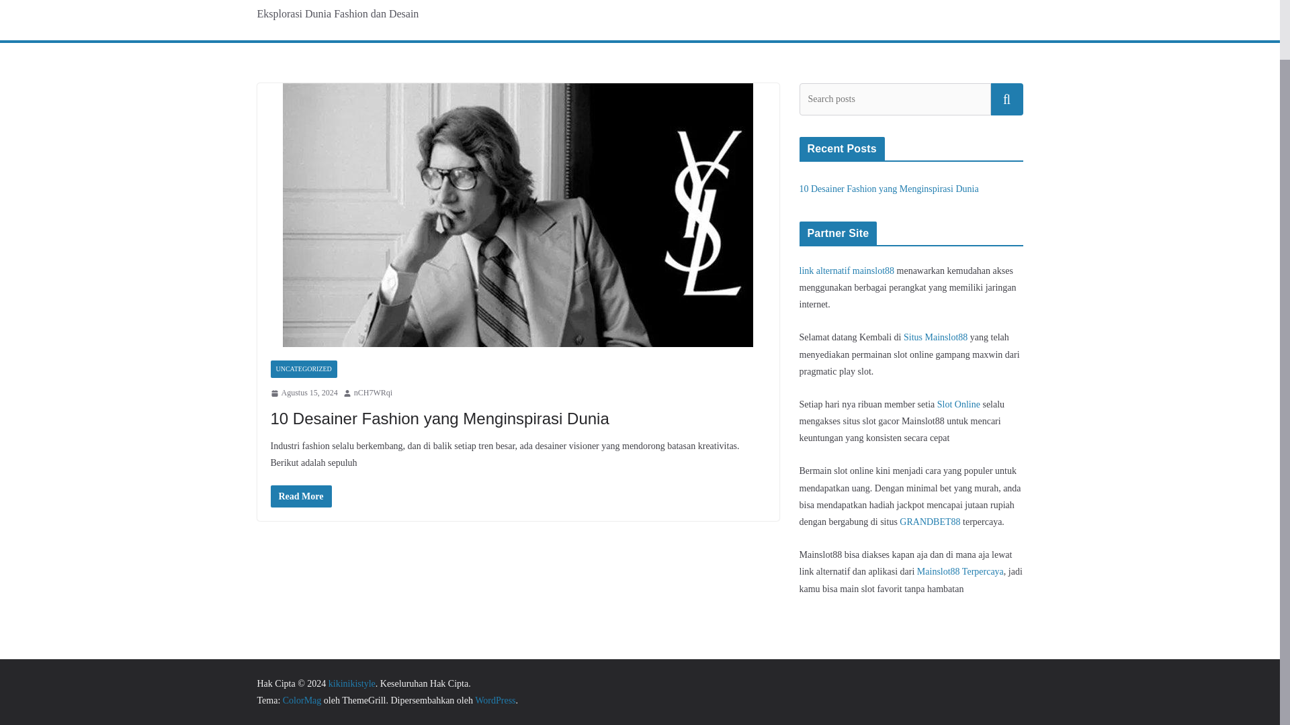  What do you see at coordinates (303, 393) in the screenshot?
I see `3:53 pm` at bounding box center [303, 393].